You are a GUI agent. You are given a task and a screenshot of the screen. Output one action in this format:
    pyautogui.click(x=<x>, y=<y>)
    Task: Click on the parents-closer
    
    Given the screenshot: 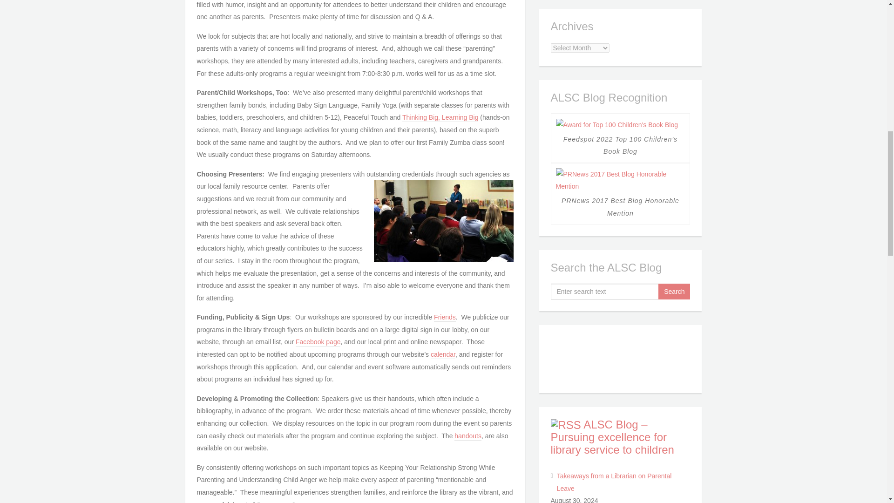 What is the action you would take?
    pyautogui.click(x=443, y=221)
    